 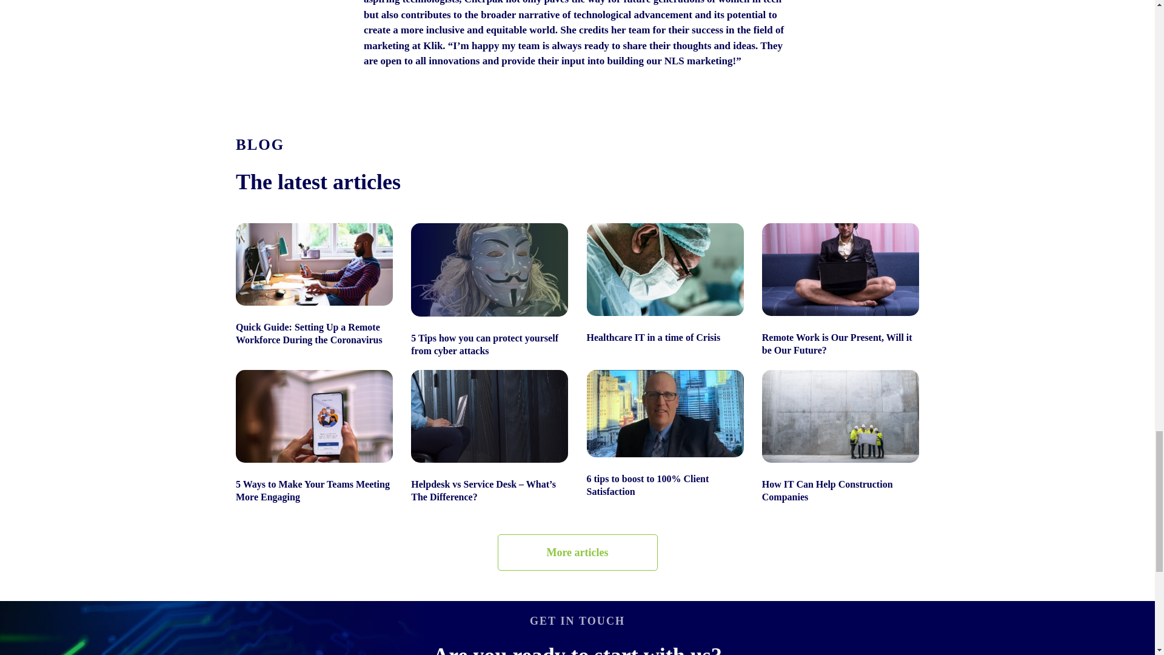 I want to click on Remote Work is Our Present, Will it be Our Future? 9, so click(x=840, y=269).